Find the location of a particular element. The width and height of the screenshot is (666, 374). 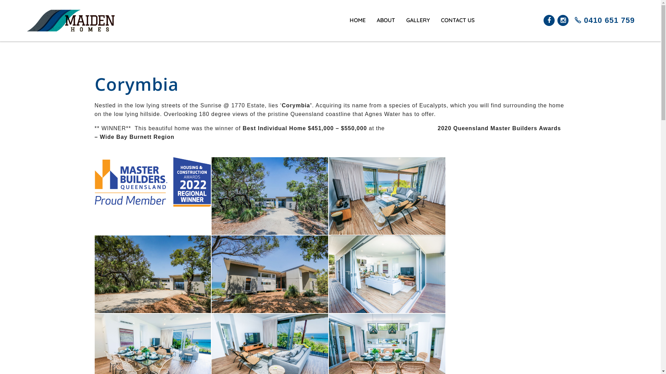

HOME is located at coordinates (358, 28).